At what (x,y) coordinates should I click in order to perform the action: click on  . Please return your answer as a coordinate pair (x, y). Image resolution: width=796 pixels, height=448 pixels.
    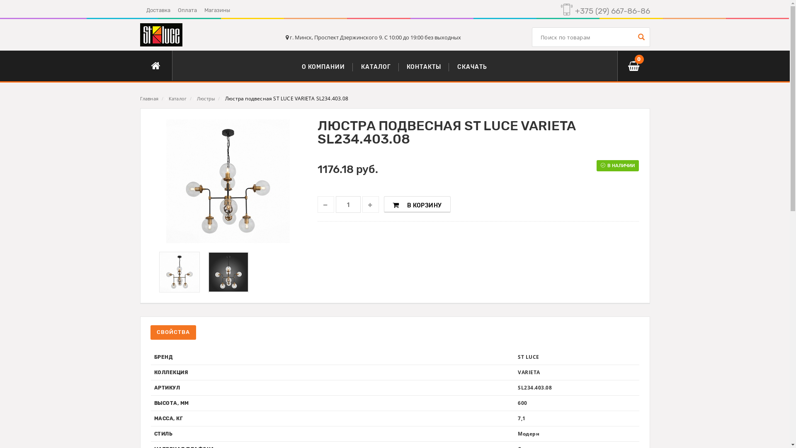
    Looking at the image, I should click on (326, 205).